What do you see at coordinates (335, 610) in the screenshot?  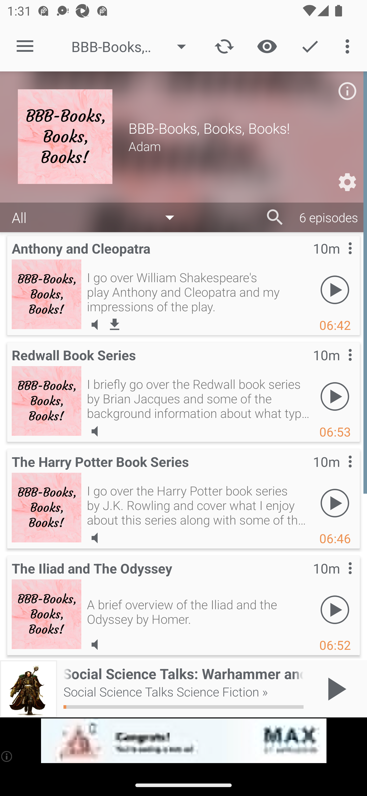 I see `Play` at bounding box center [335, 610].